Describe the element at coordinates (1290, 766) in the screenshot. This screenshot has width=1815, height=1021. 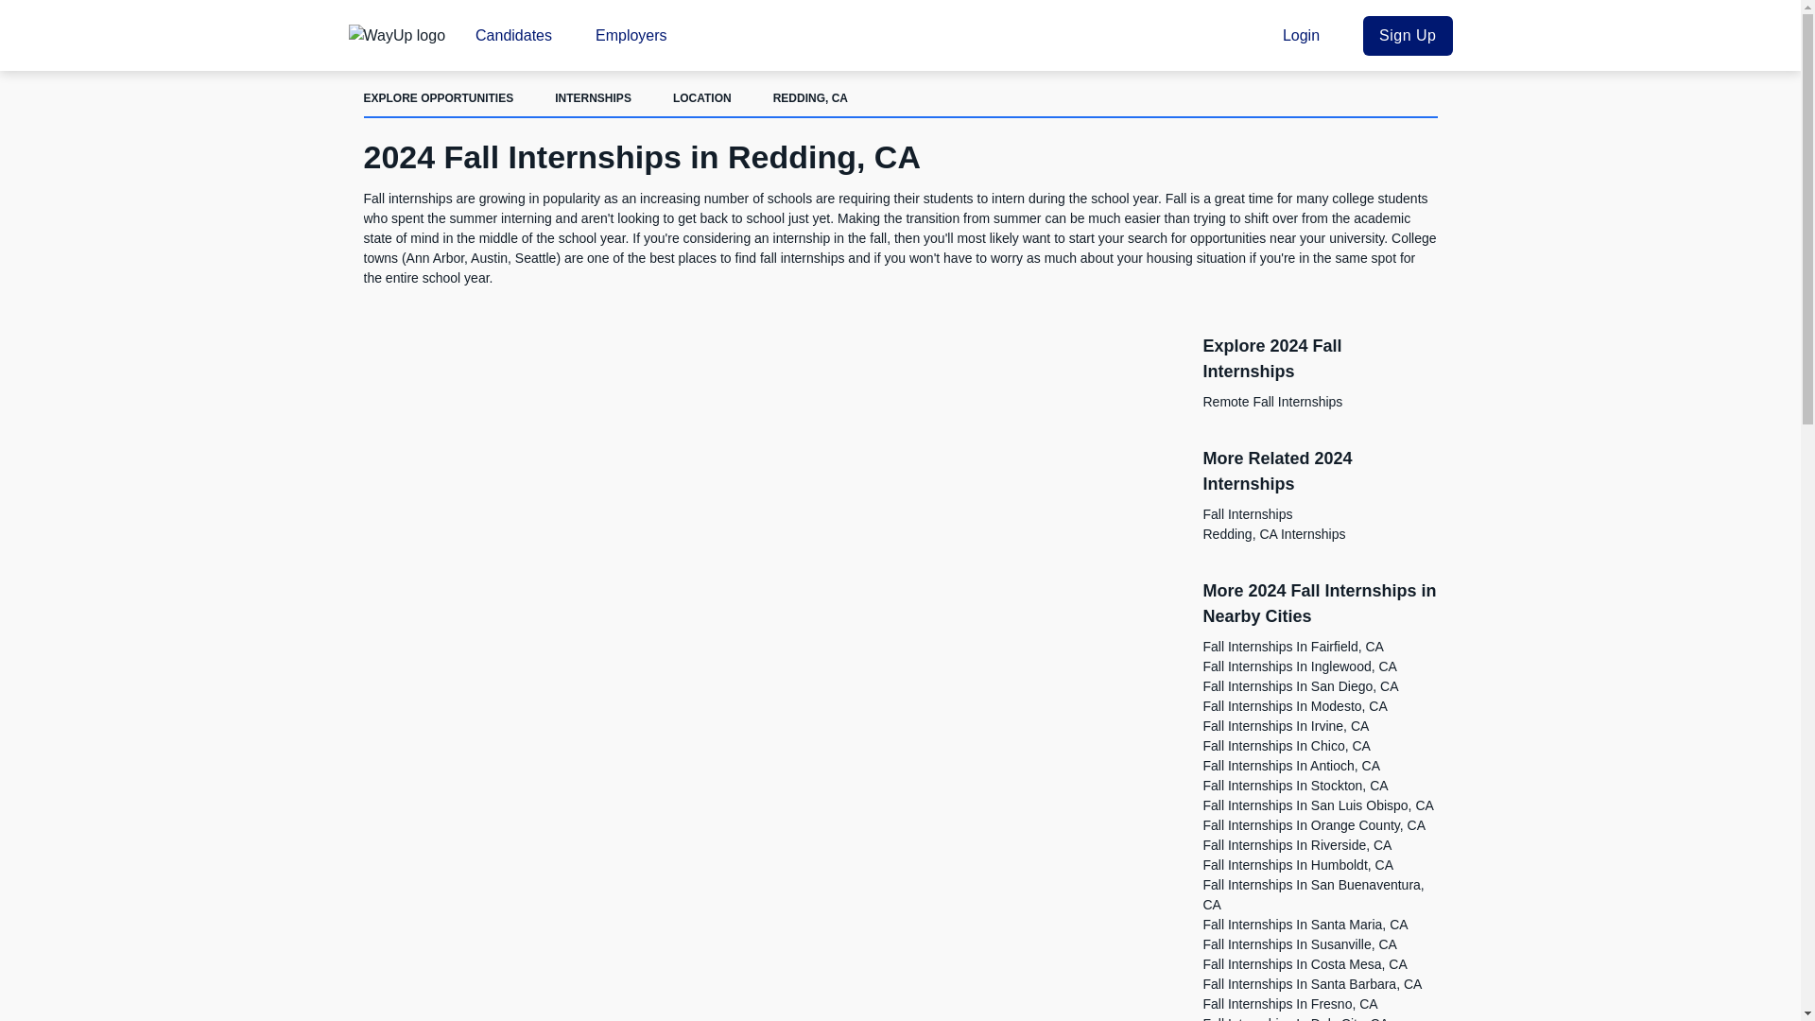
I see `Fall Internships In Antioch, CA` at that location.